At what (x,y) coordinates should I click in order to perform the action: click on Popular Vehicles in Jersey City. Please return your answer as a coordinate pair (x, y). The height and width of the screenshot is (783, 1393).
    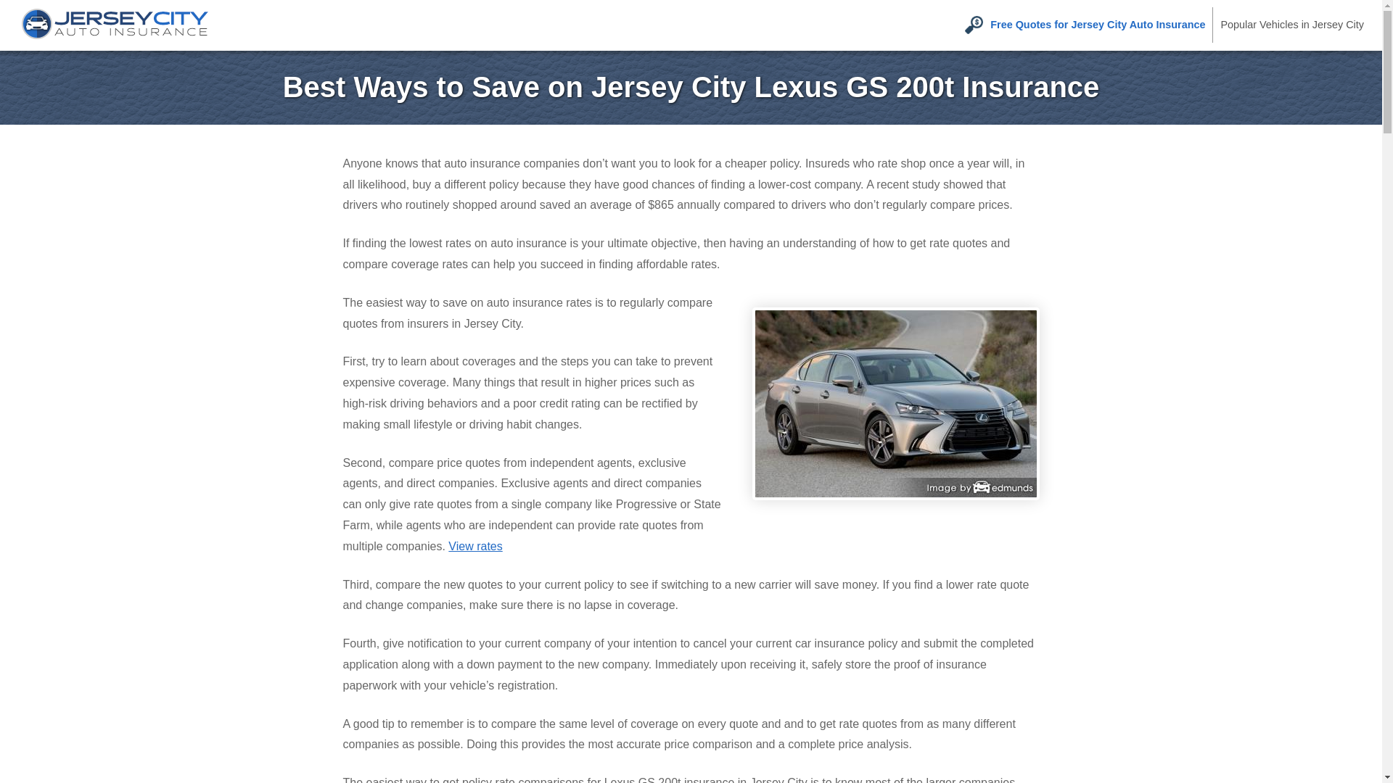
    Looking at the image, I should click on (1291, 25).